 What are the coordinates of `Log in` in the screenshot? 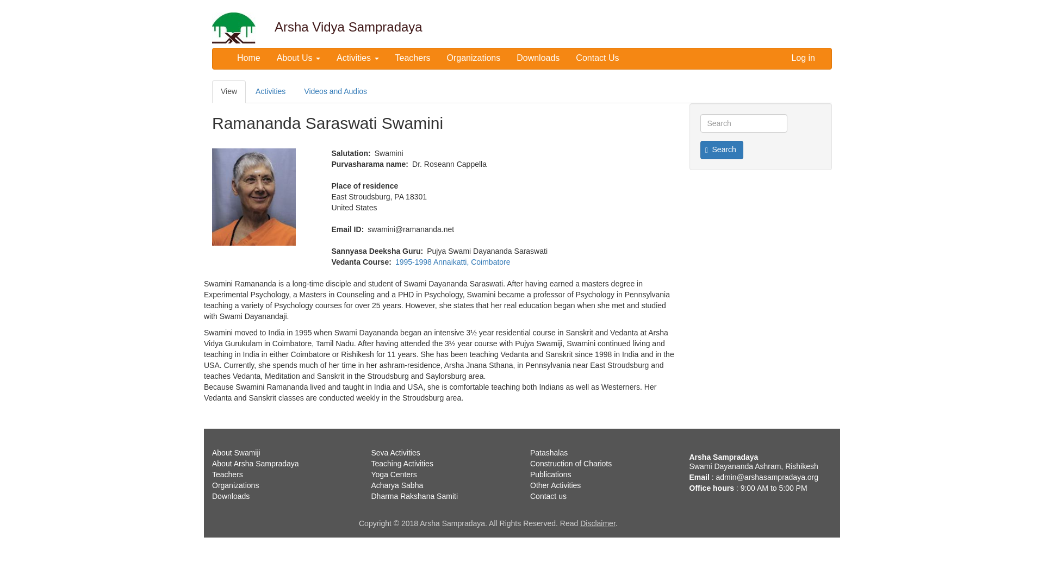 It's located at (803, 58).